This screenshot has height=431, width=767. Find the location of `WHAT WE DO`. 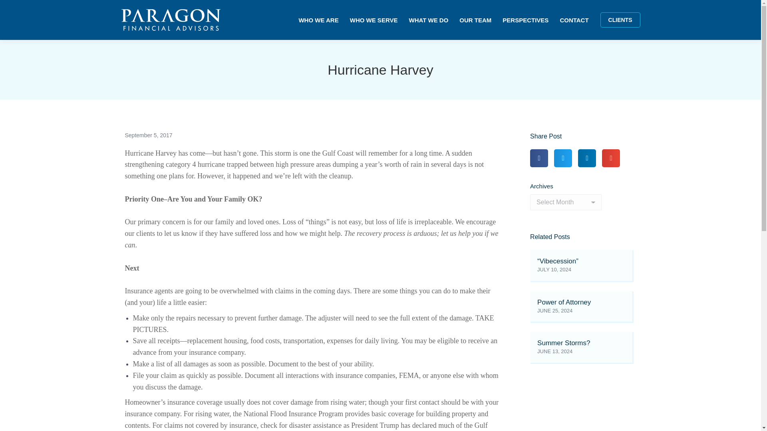

WHAT WE DO is located at coordinates (428, 20).